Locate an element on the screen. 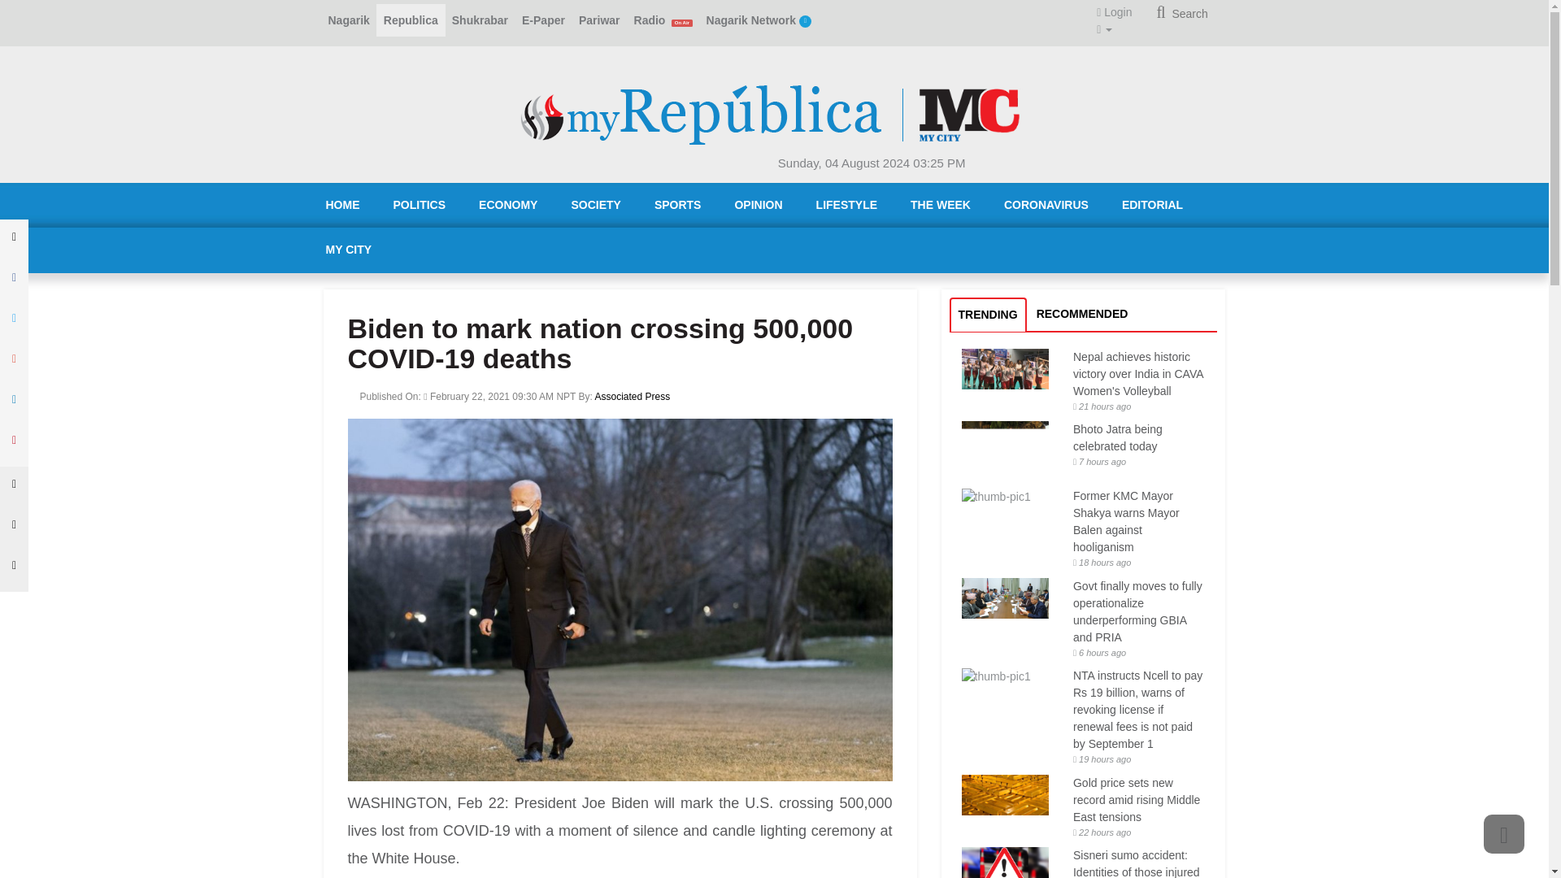  OPINION is located at coordinates (758, 205).